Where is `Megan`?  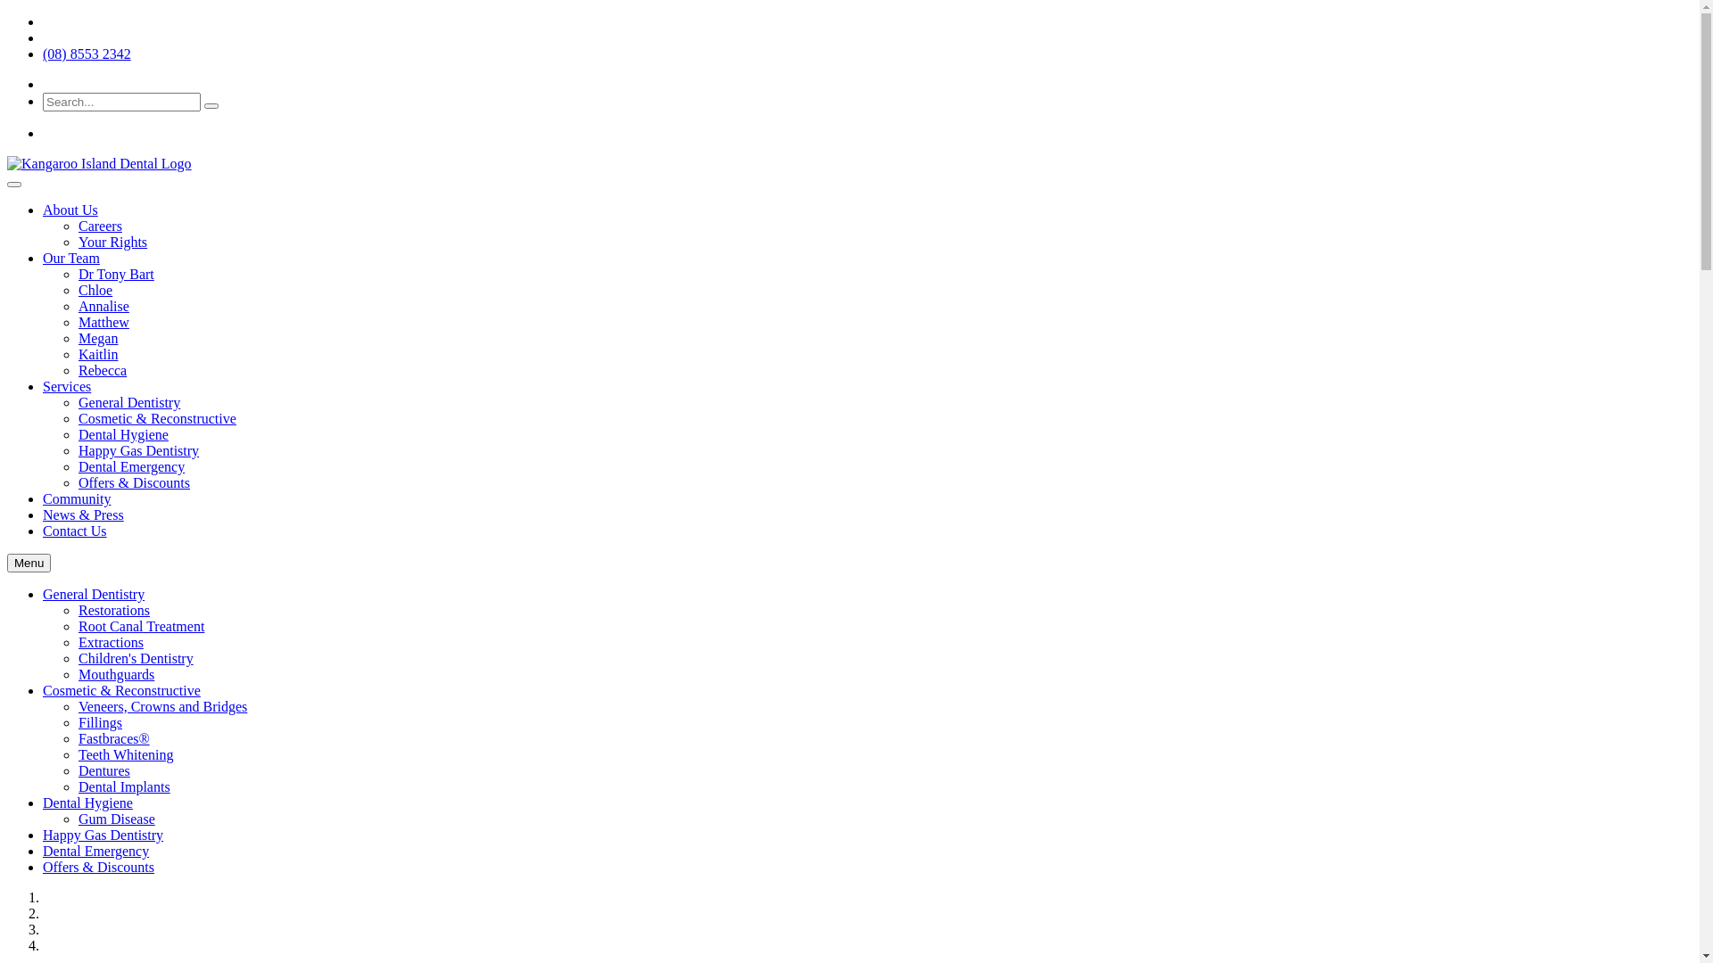
Megan is located at coordinates (98, 339).